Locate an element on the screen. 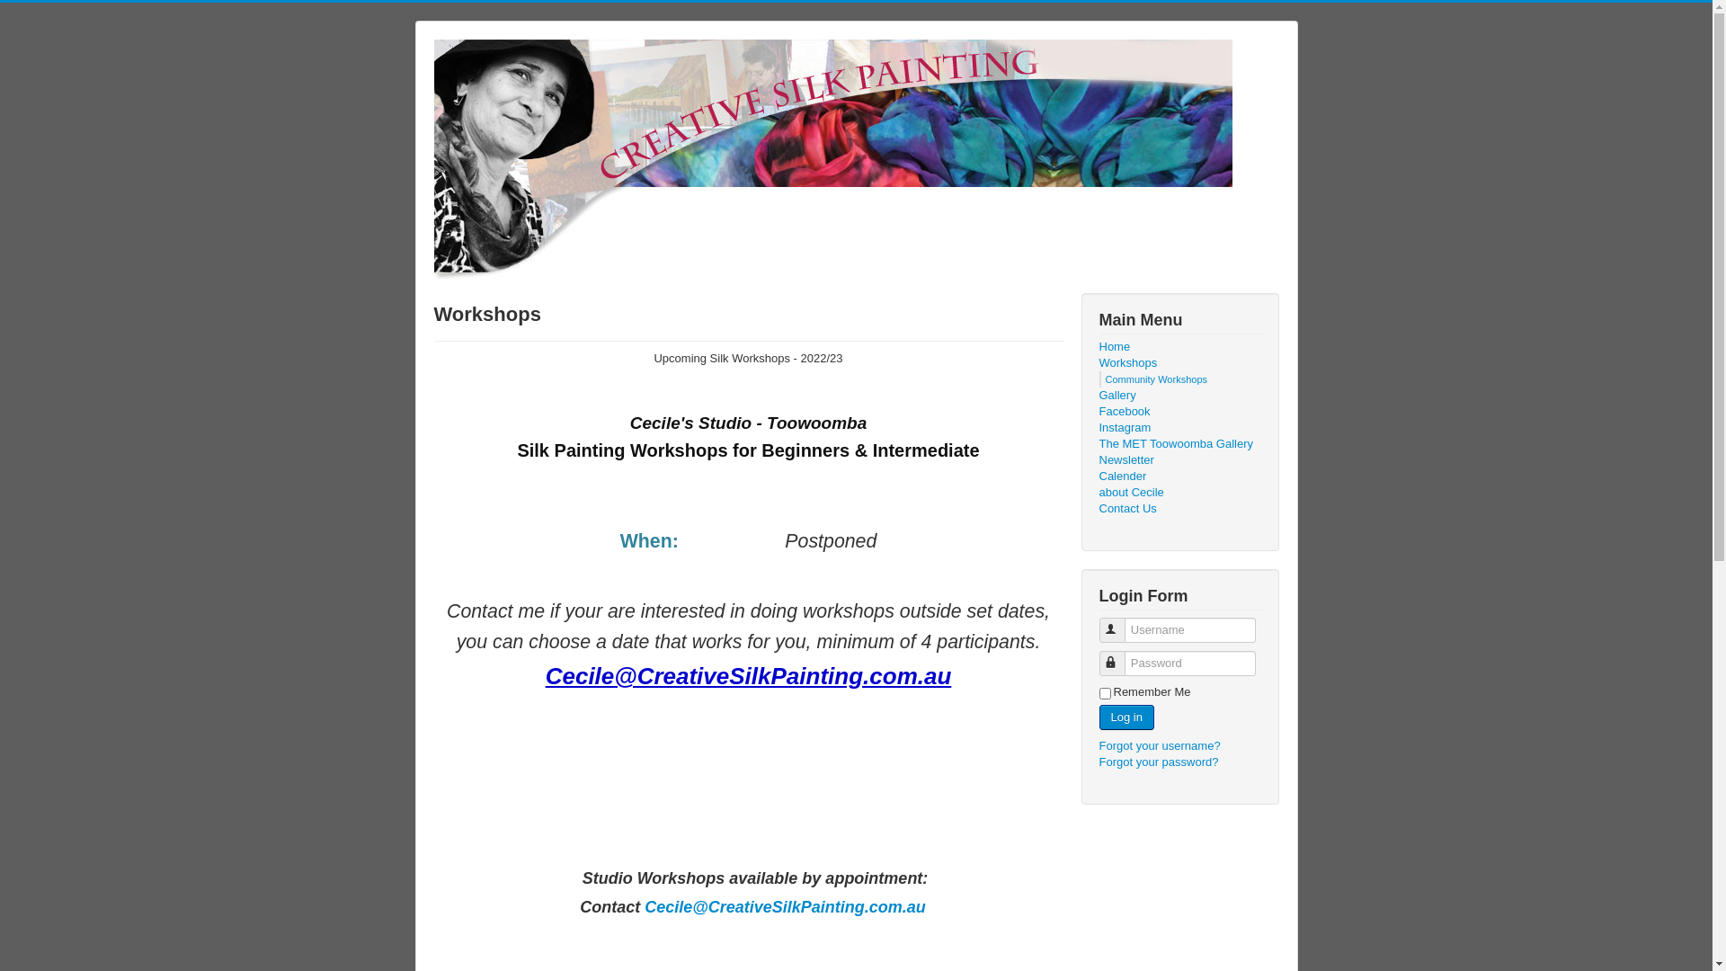  Forgot your username? is located at coordinates (1160, 746).